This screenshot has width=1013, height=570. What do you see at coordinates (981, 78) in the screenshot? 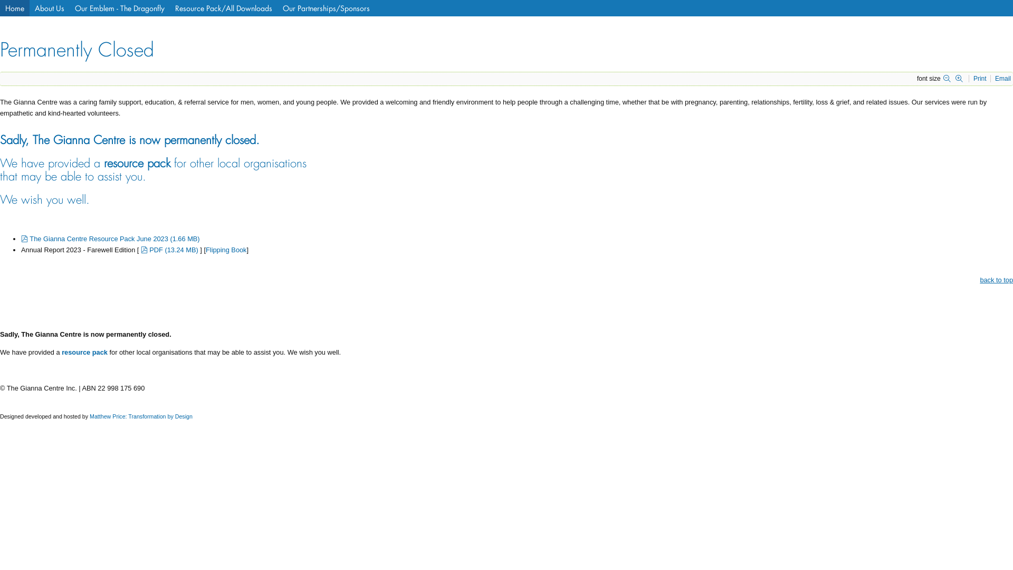
I see `Print` at bounding box center [981, 78].